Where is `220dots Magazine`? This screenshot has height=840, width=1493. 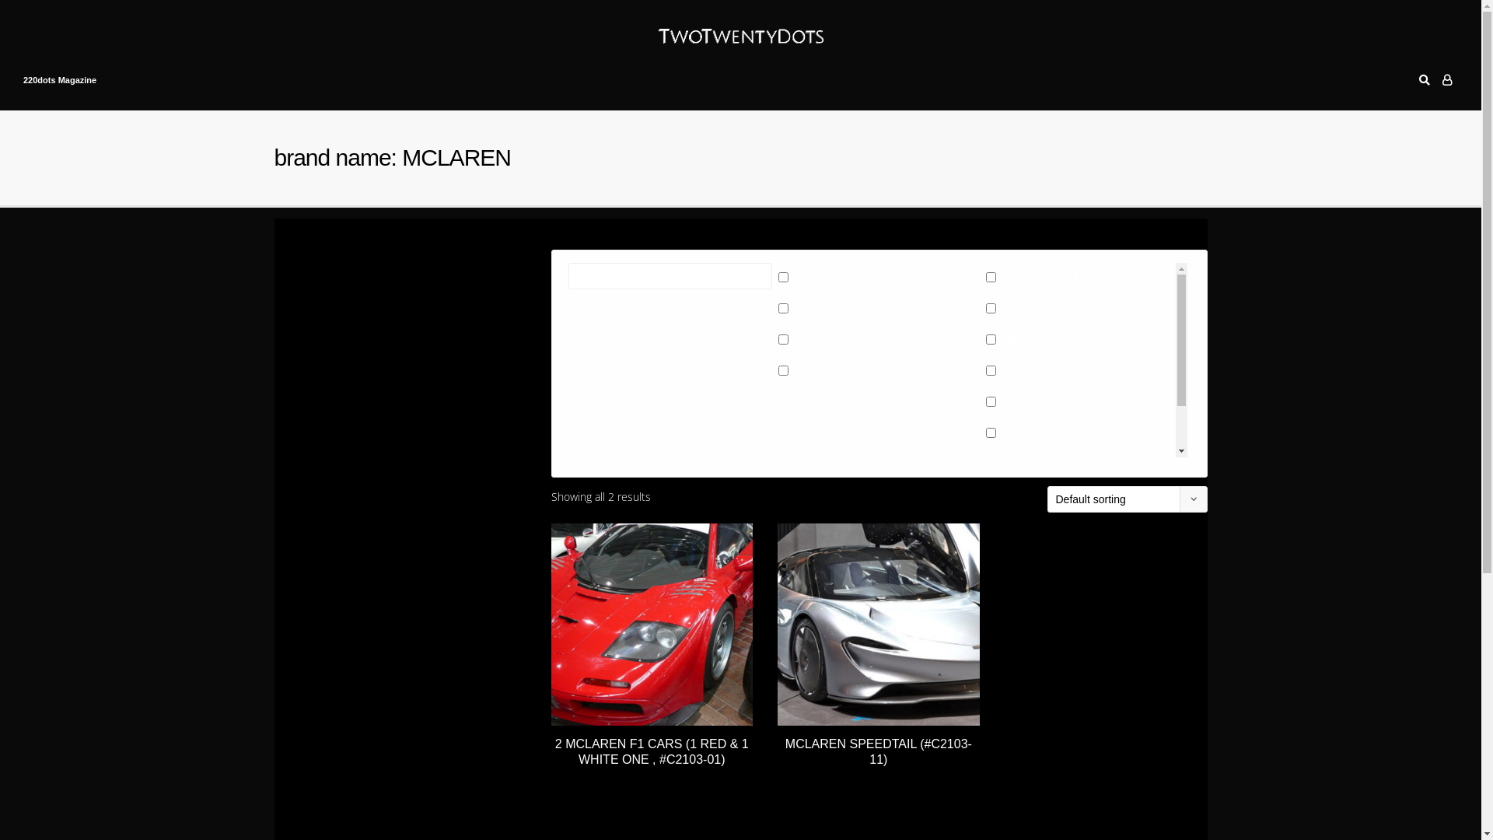
220dots Magazine is located at coordinates (60, 79).